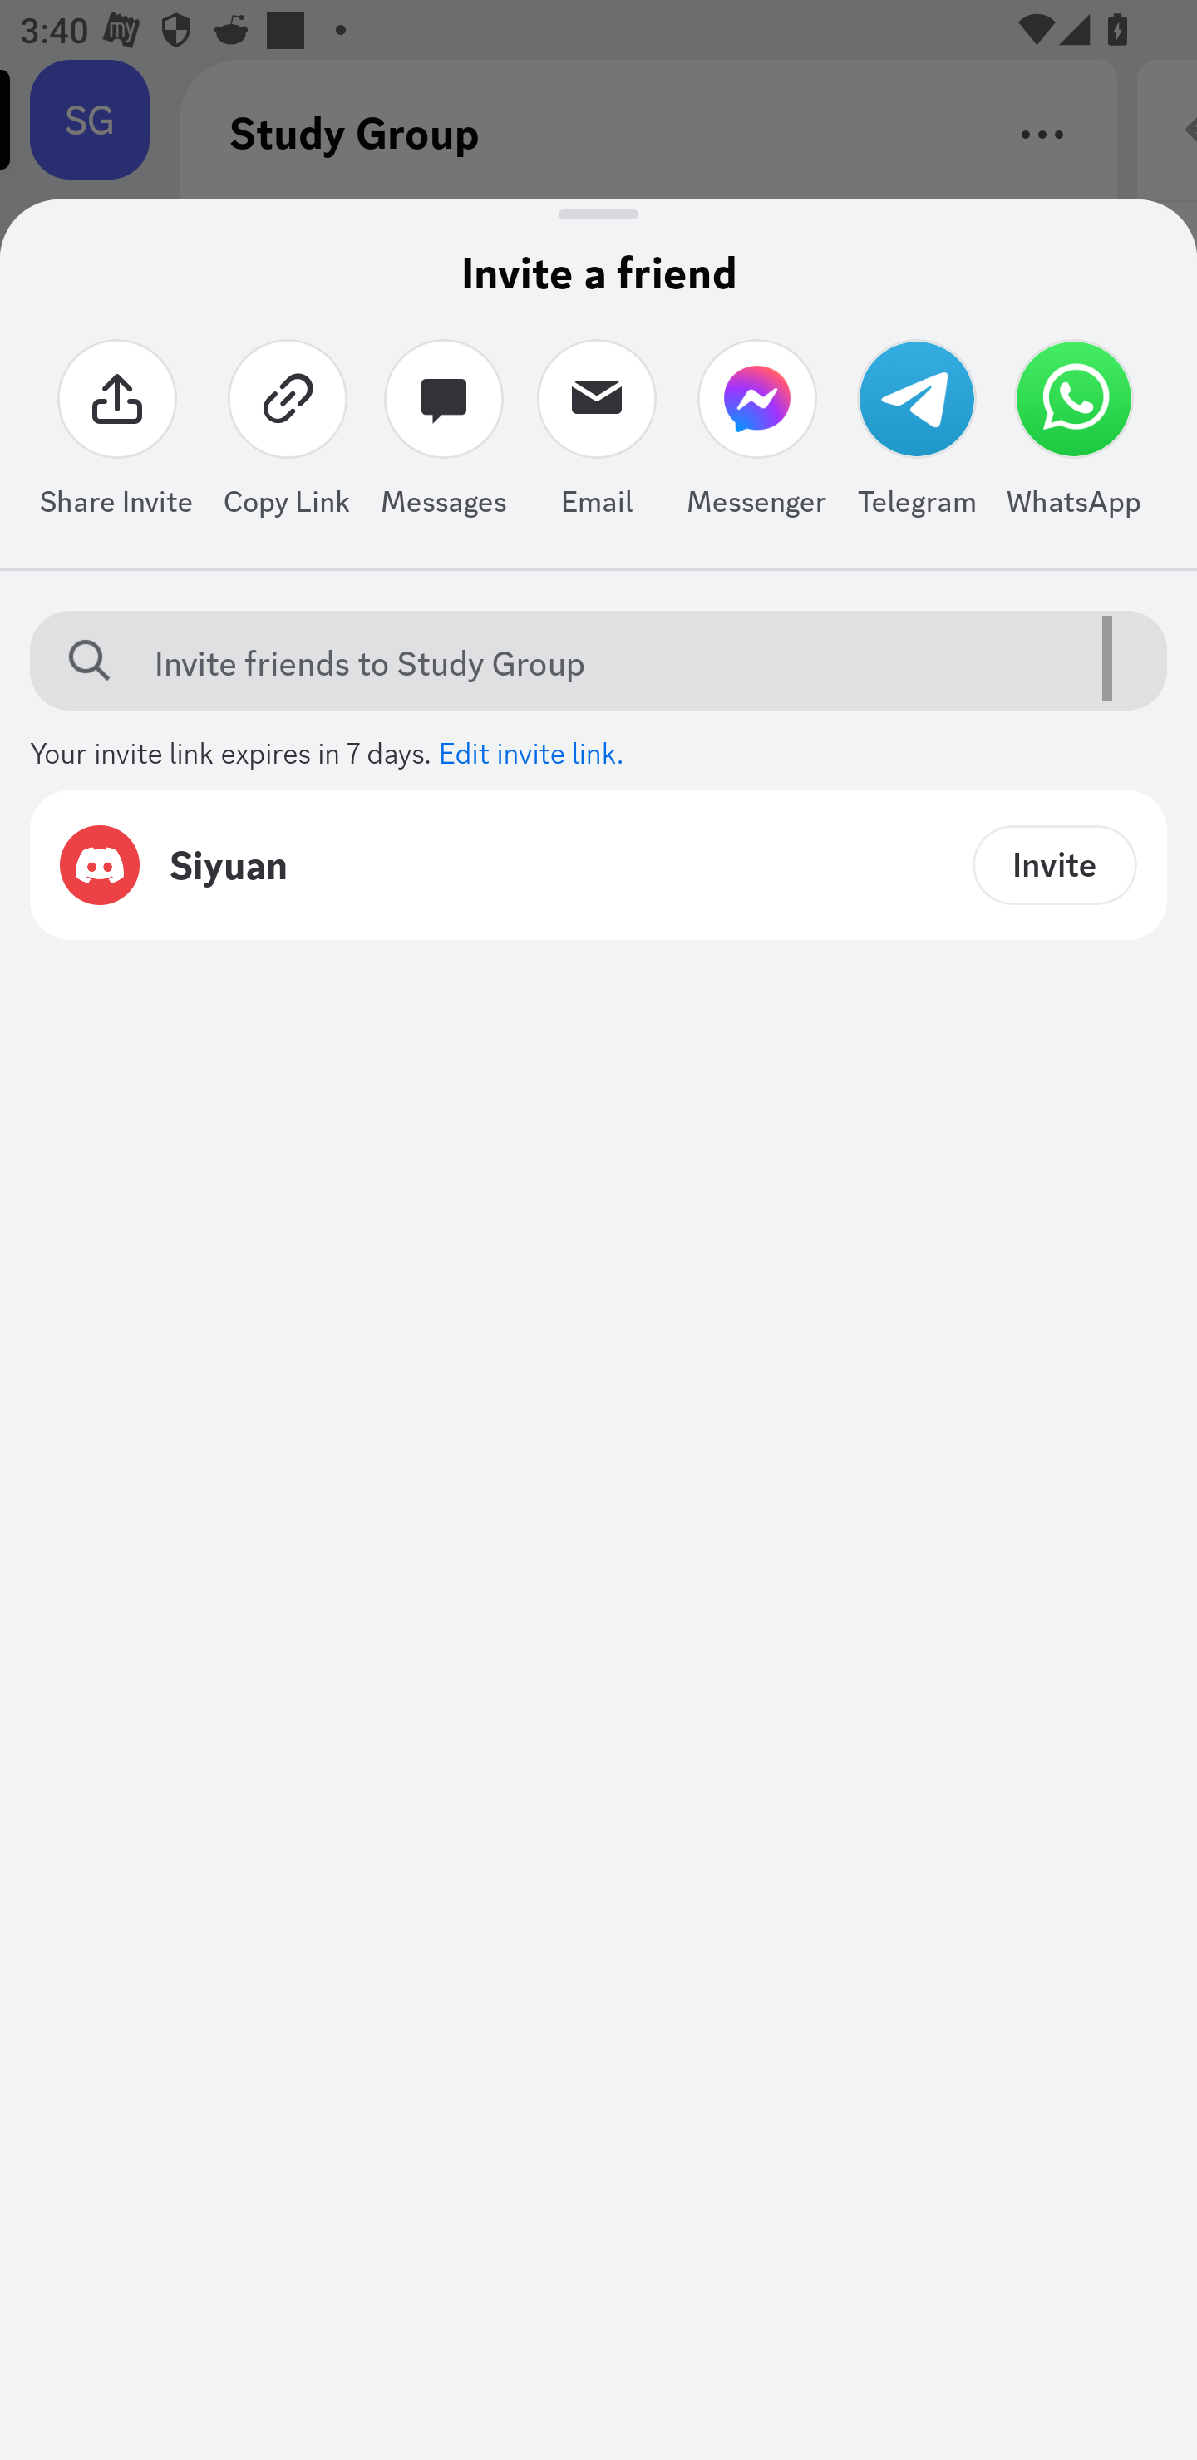  What do you see at coordinates (598, 864) in the screenshot?
I see `Siyuan Siyuan Invite Invite` at bounding box center [598, 864].